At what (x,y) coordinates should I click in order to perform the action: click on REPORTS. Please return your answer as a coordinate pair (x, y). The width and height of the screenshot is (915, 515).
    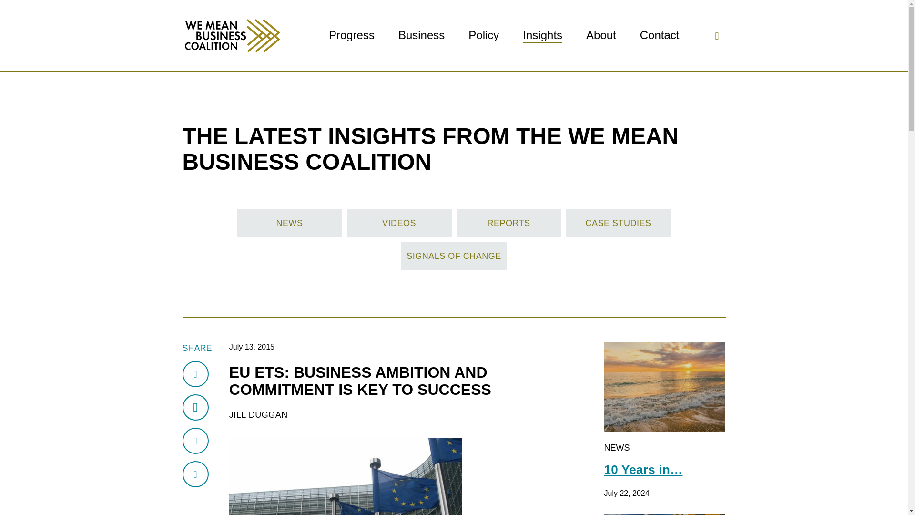
    Looking at the image, I should click on (509, 223).